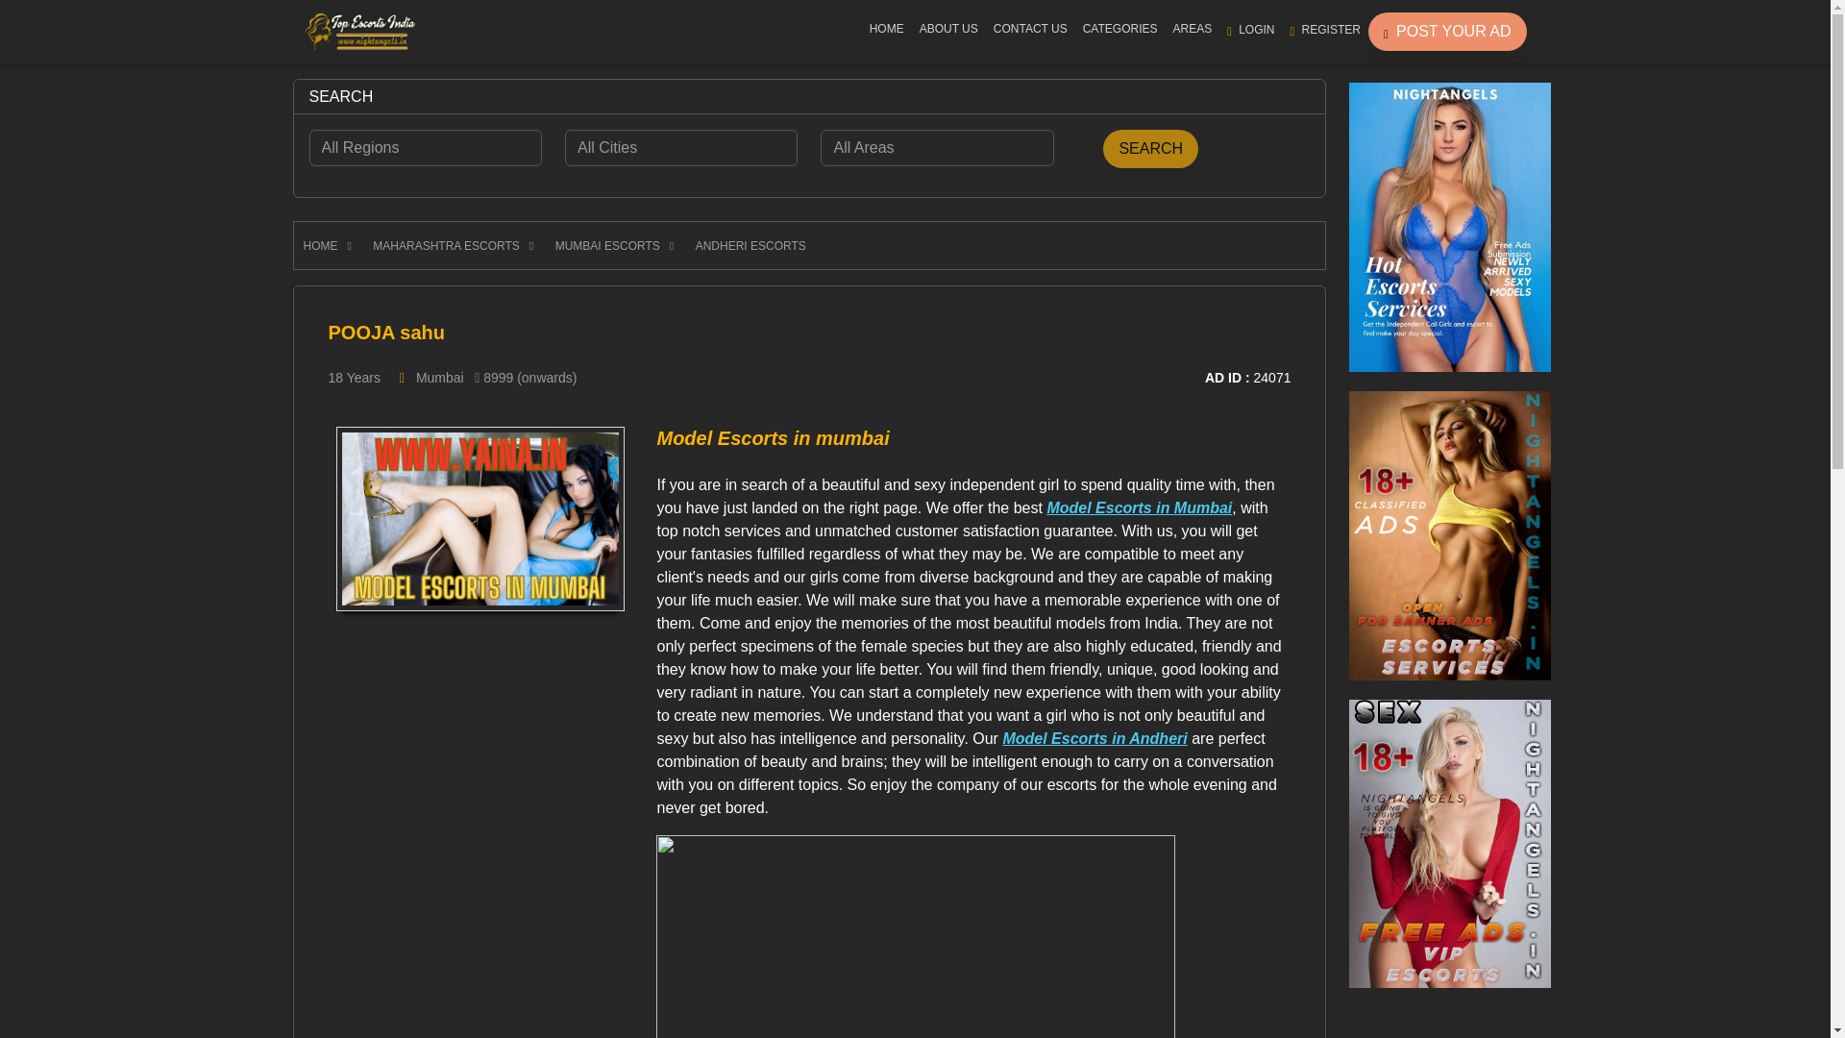 This screenshot has width=1845, height=1038. Describe the element at coordinates (1120, 29) in the screenshot. I see `CATEGORIES` at that location.